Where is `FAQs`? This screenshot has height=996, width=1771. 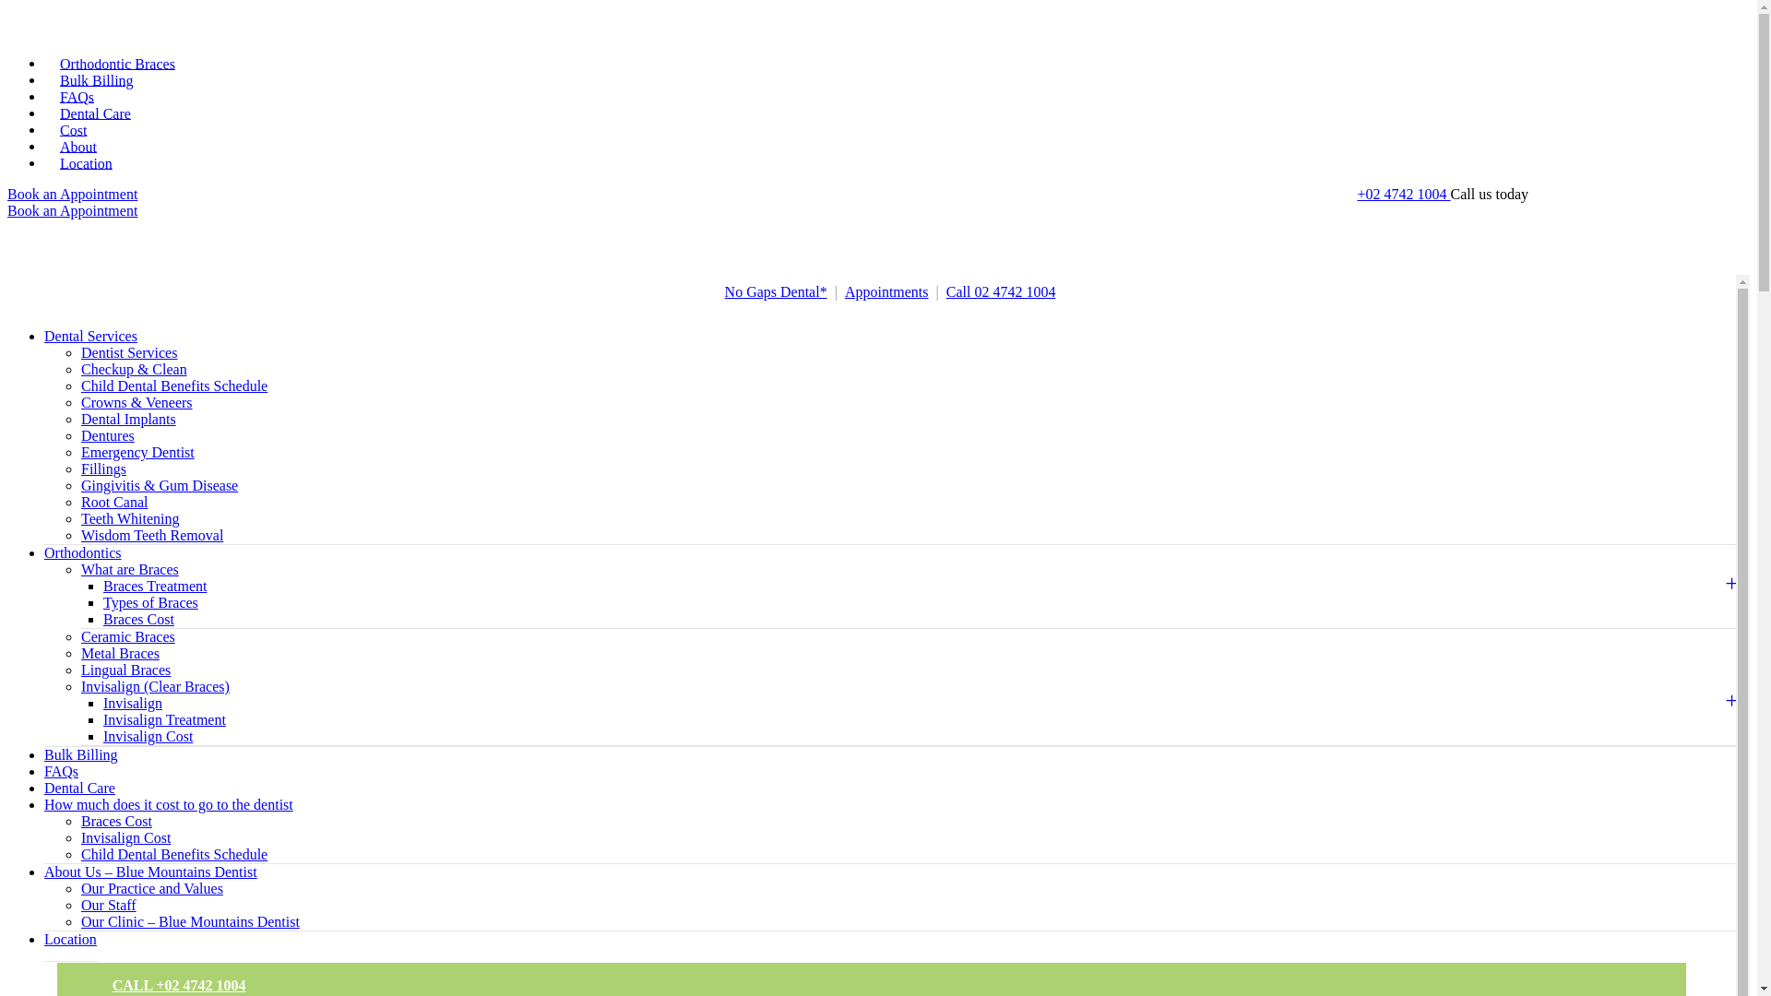 FAQs is located at coordinates (77, 97).